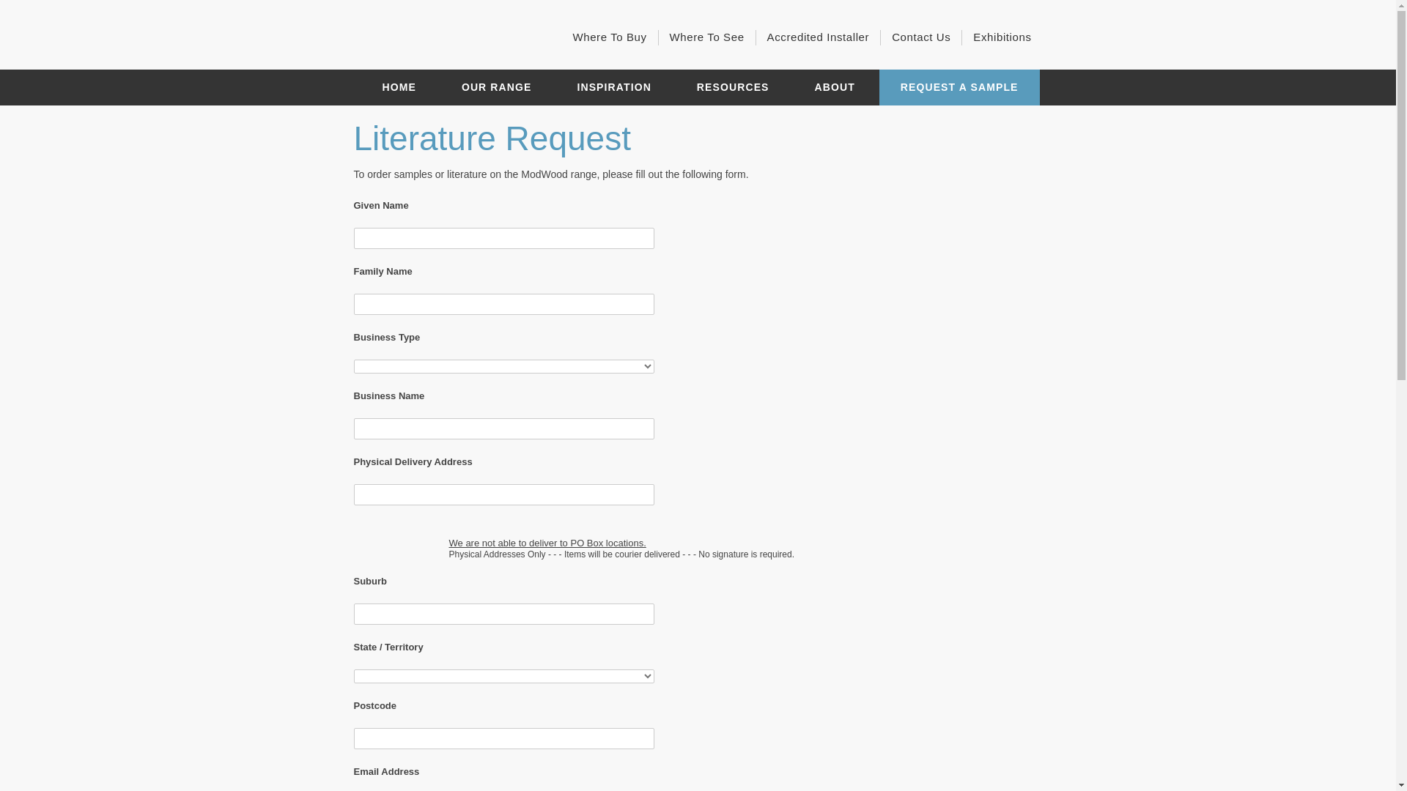  Describe the element at coordinates (819, 37) in the screenshot. I see `Accredited Installer` at that location.